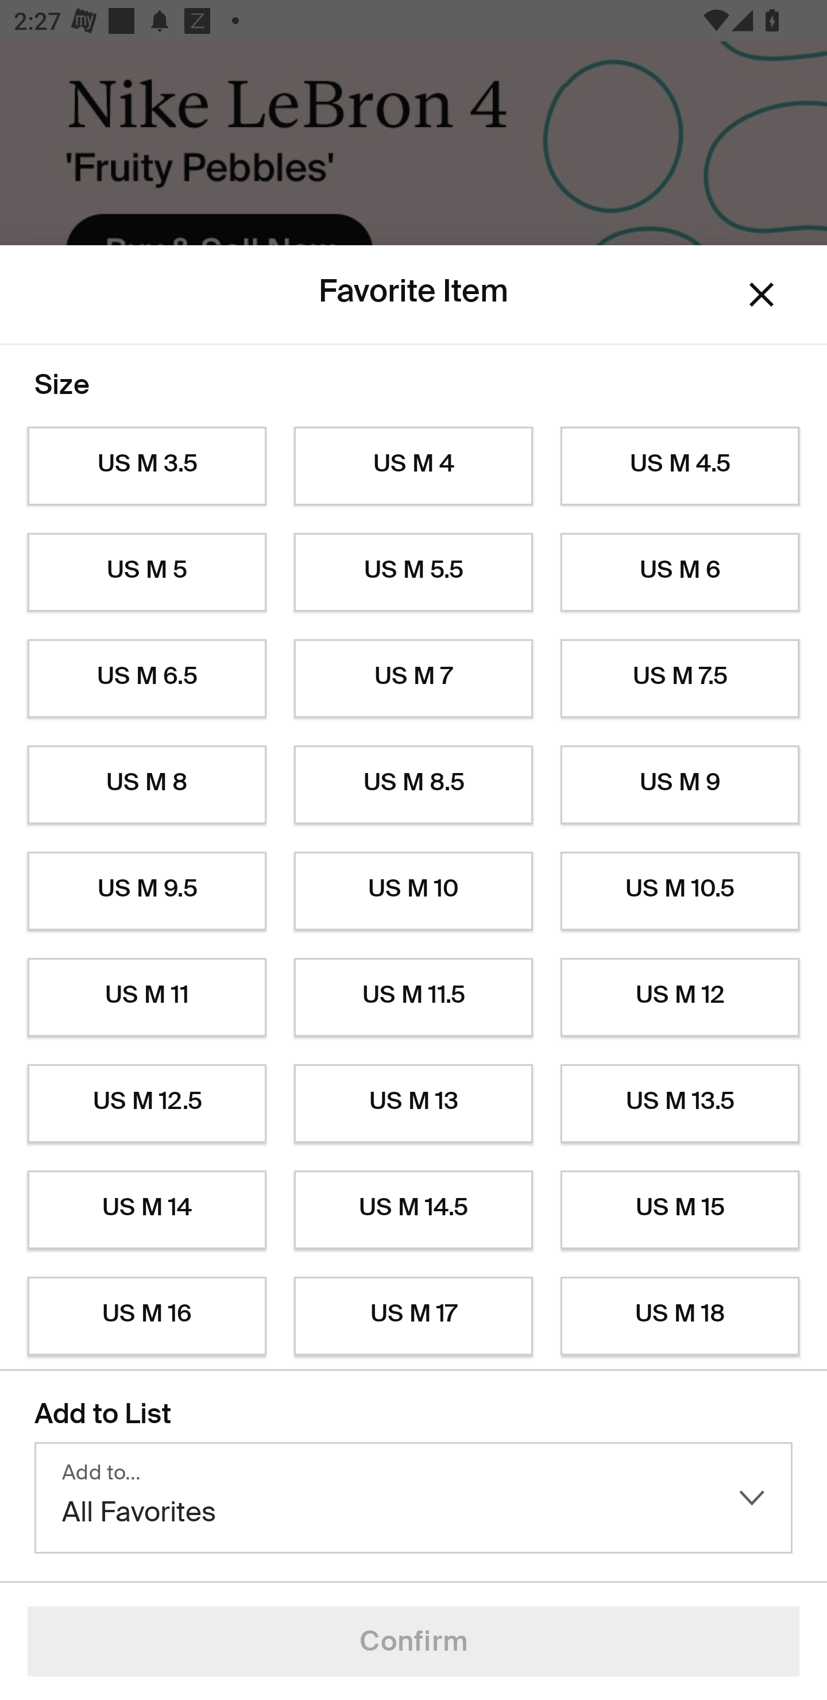  What do you see at coordinates (680, 1316) in the screenshot?
I see `US M 18` at bounding box center [680, 1316].